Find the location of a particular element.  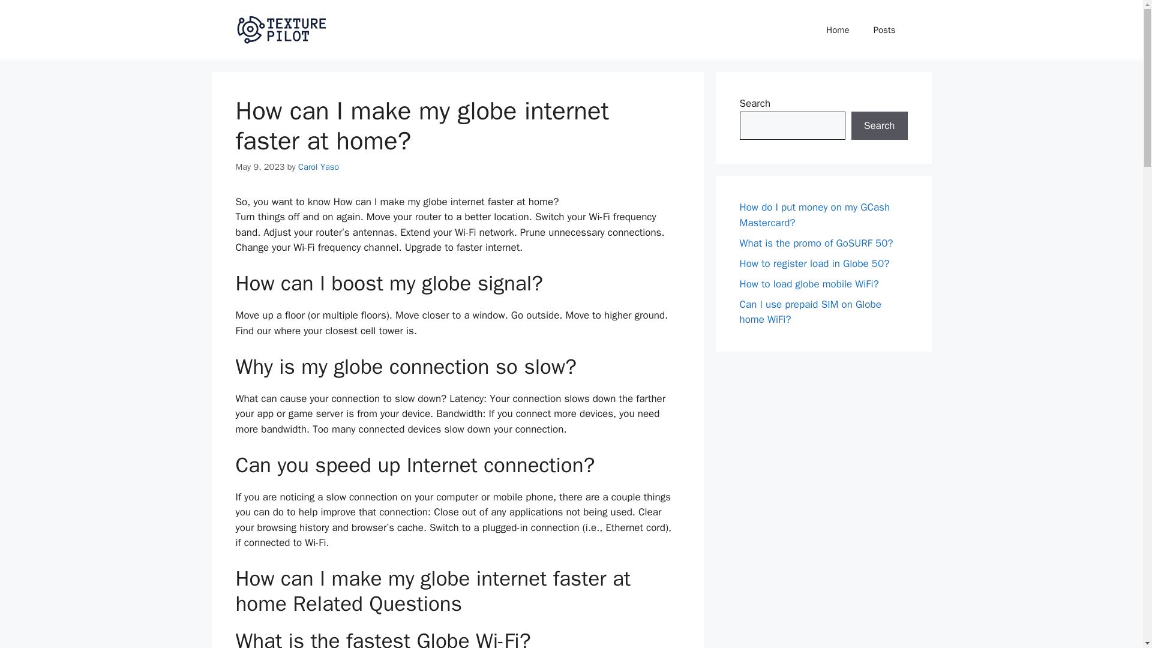

What is the promo of GoSURF 50? is located at coordinates (816, 242).